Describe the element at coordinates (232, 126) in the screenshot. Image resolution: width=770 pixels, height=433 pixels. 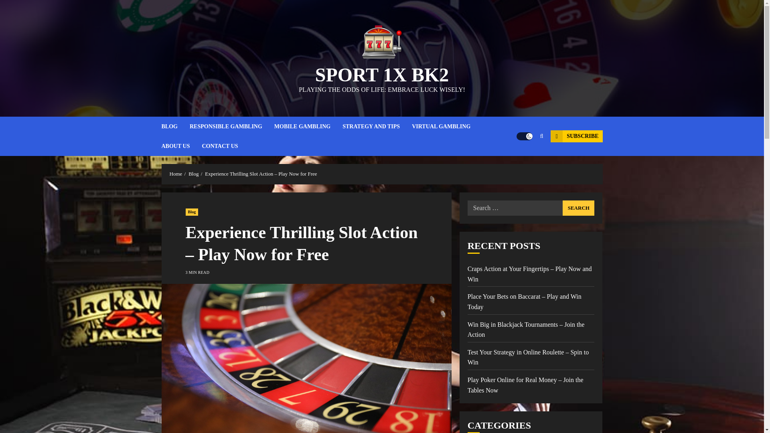
I see `RESPONSIBLE GAMBLING` at that location.